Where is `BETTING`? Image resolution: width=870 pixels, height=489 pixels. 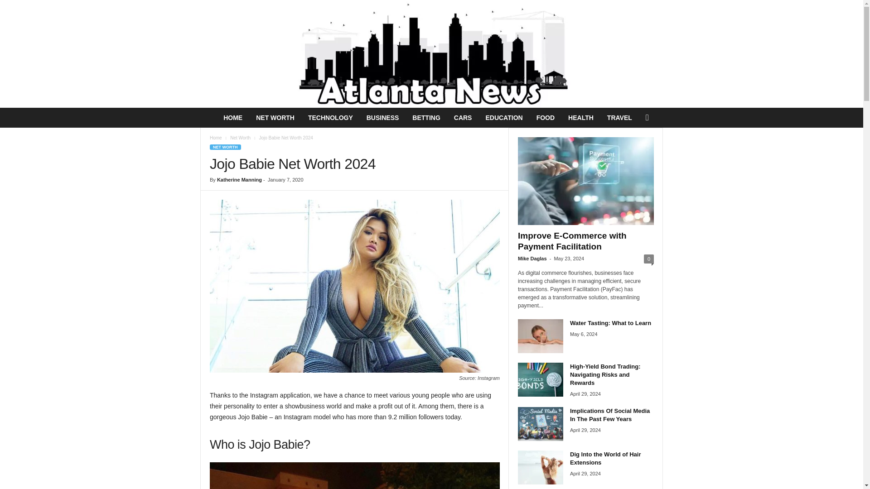 BETTING is located at coordinates (426, 117).